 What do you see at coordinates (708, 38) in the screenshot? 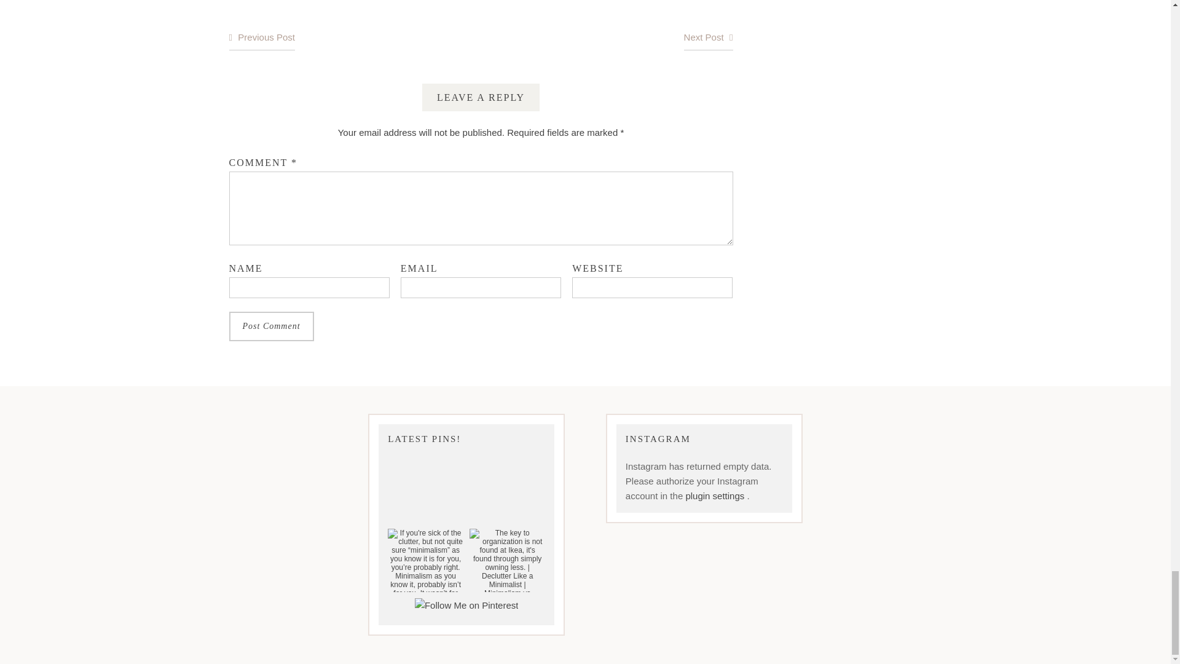
I see `Next Post` at bounding box center [708, 38].